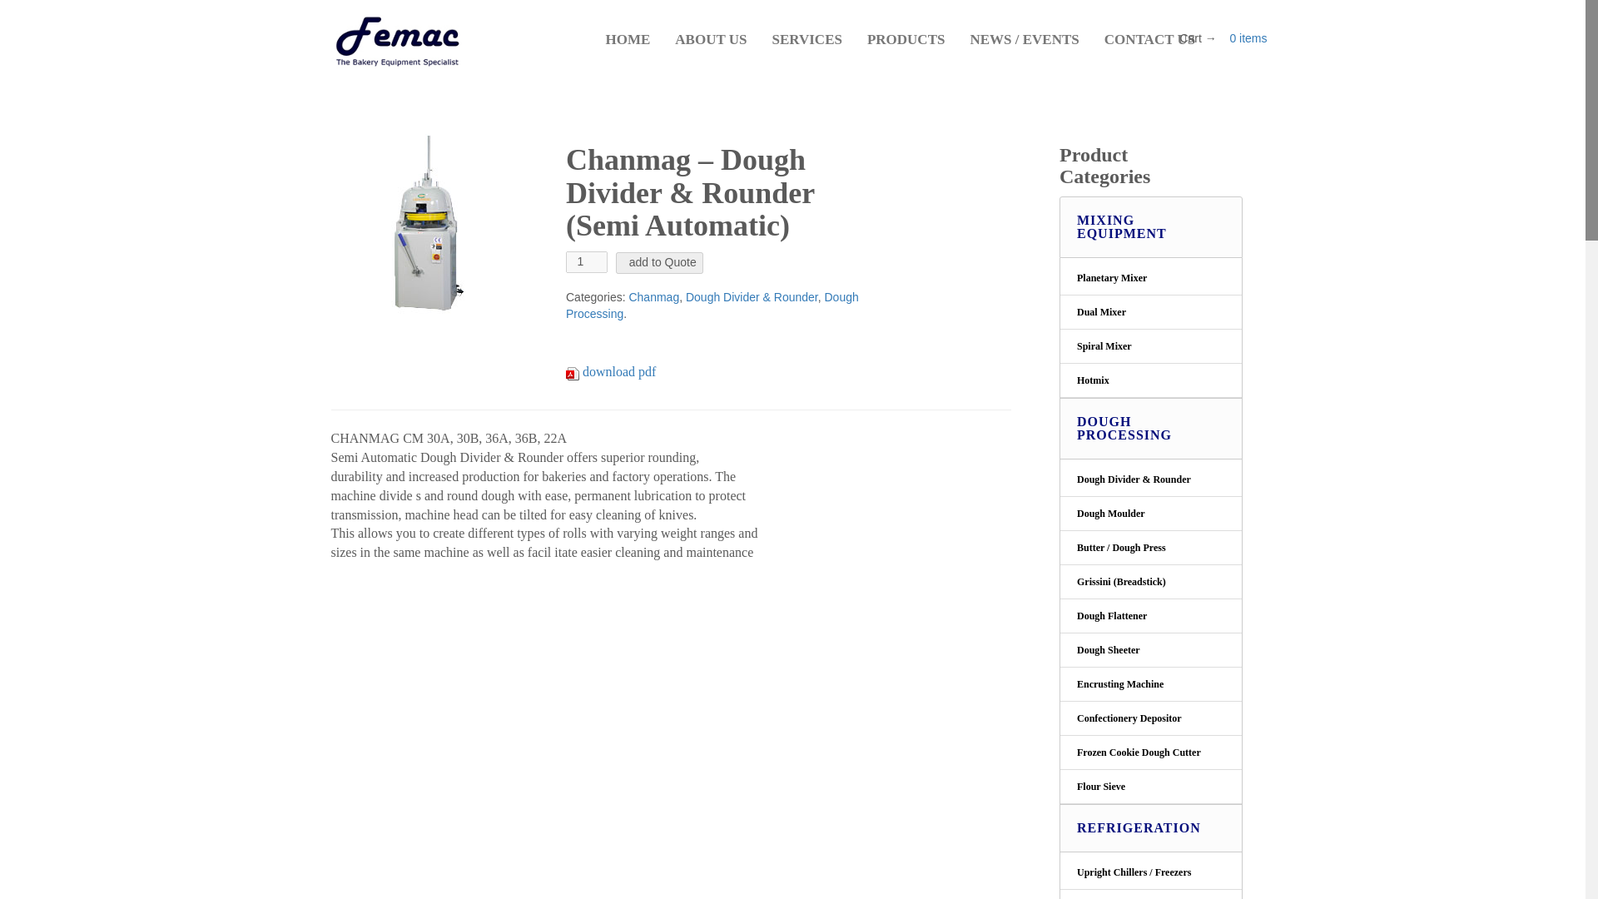 Image resolution: width=1598 pixels, height=899 pixels. I want to click on PRODUCTS, so click(906, 40).